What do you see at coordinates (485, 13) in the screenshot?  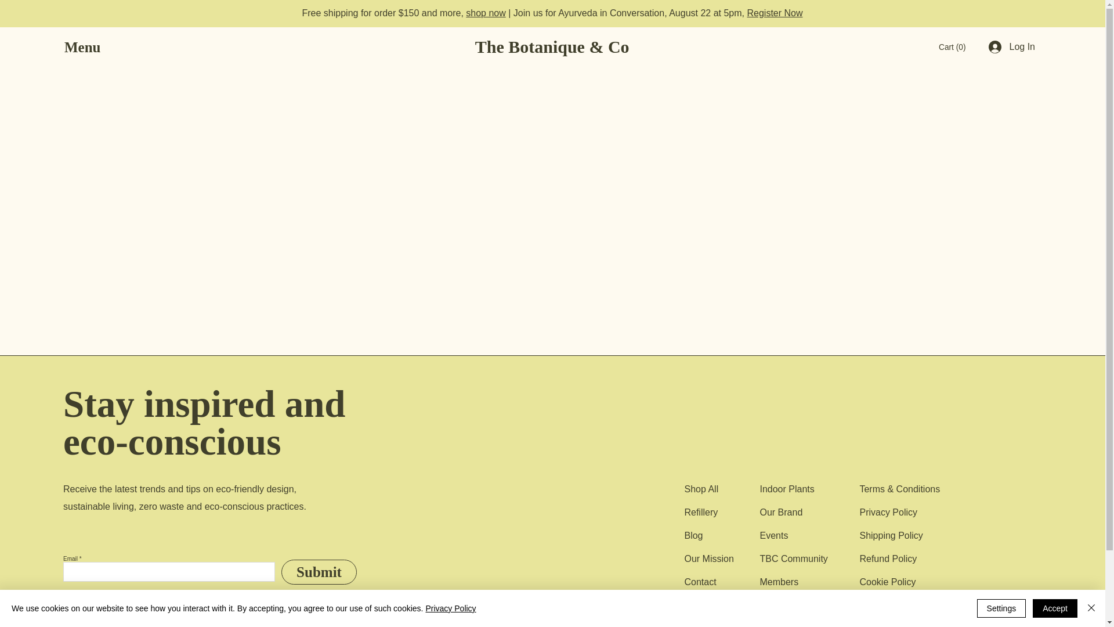 I see `shop now` at bounding box center [485, 13].